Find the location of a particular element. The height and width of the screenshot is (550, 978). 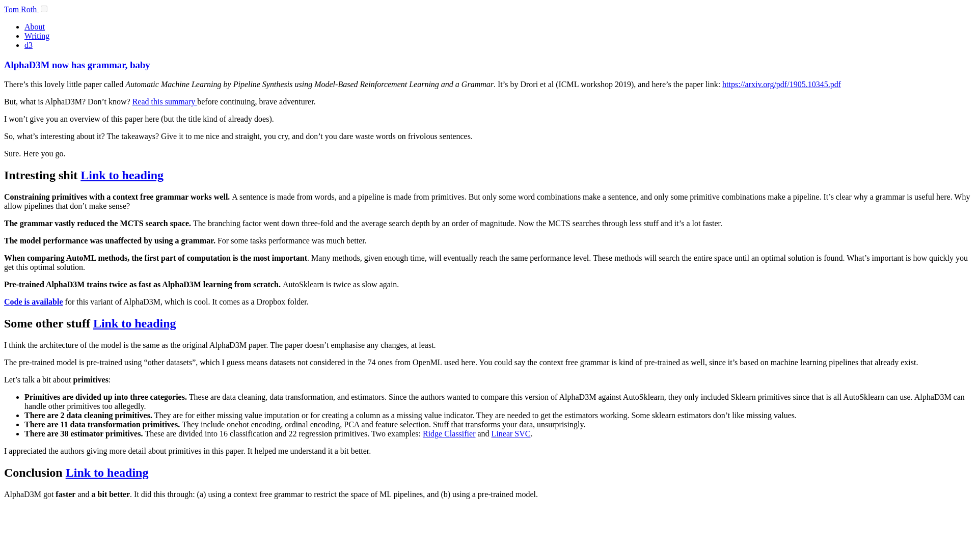

Ridge Classifier is located at coordinates (449, 433).